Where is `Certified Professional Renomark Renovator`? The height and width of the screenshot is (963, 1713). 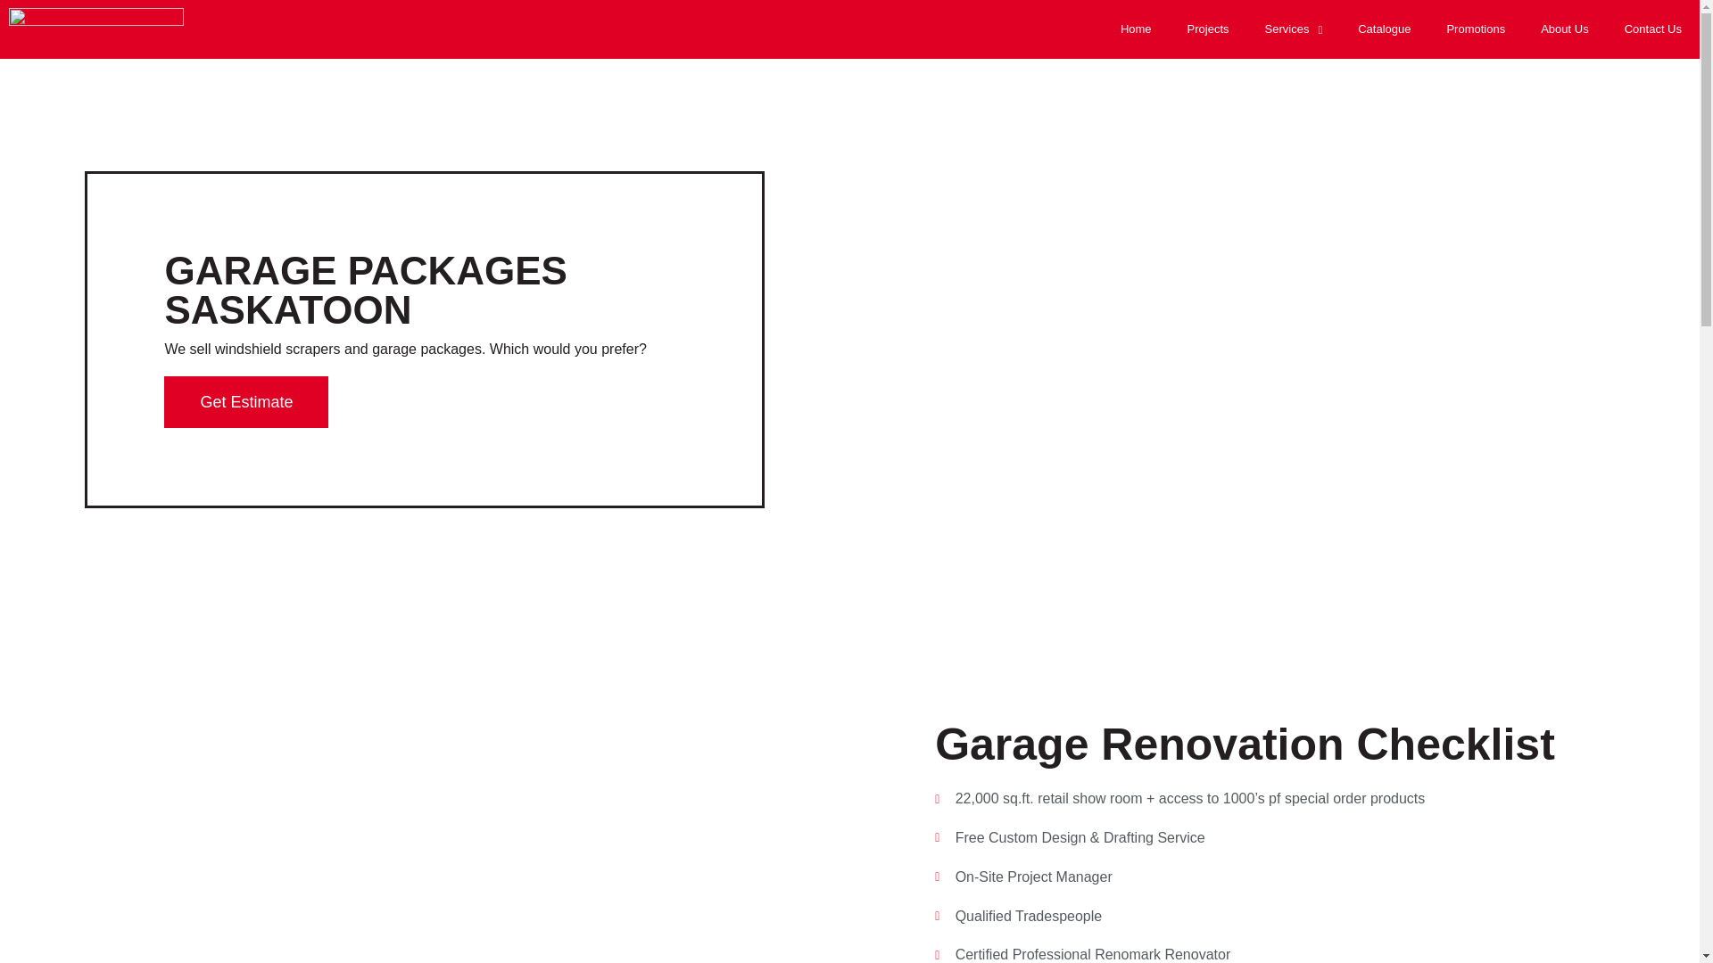 Certified Professional Renomark Renovator is located at coordinates (1274, 952).